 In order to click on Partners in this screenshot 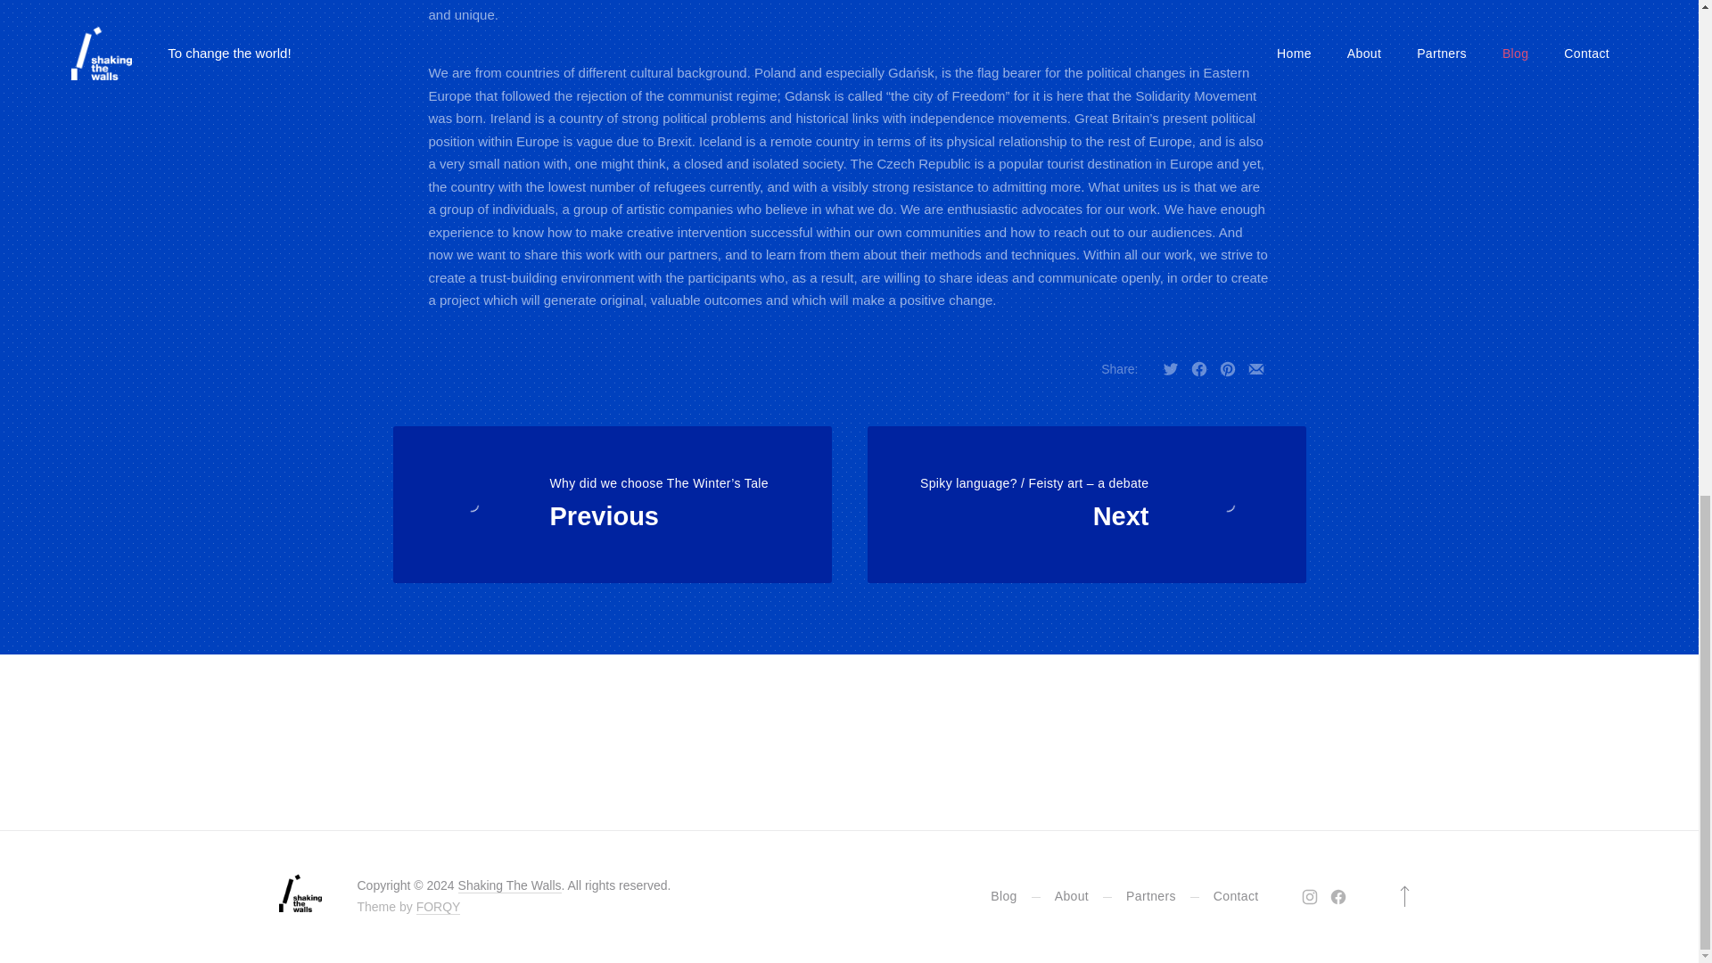, I will do `click(1151, 895)`.